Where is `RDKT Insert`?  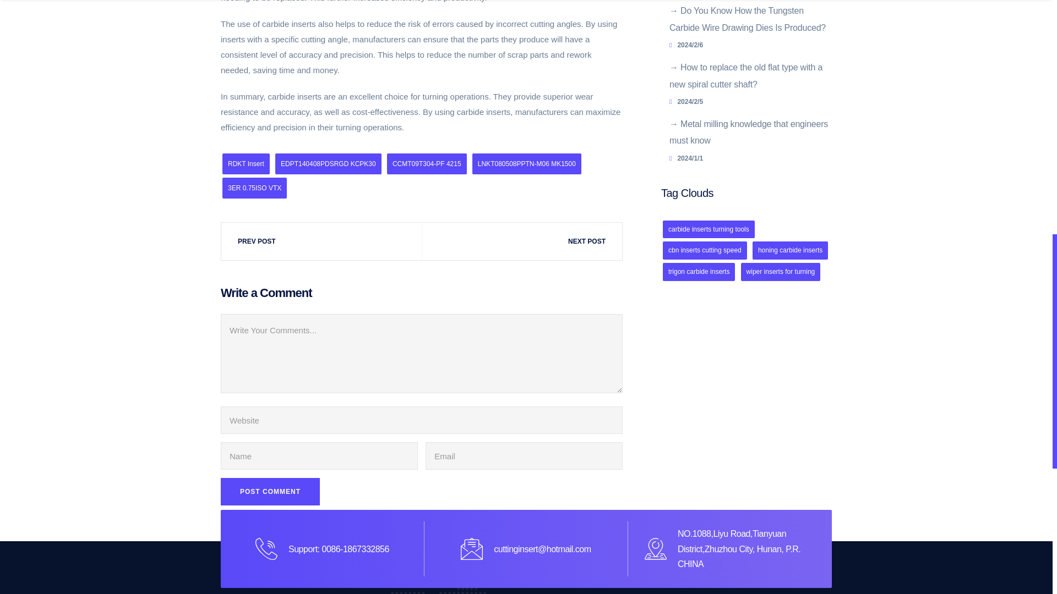
RDKT Insert is located at coordinates (246, 164).